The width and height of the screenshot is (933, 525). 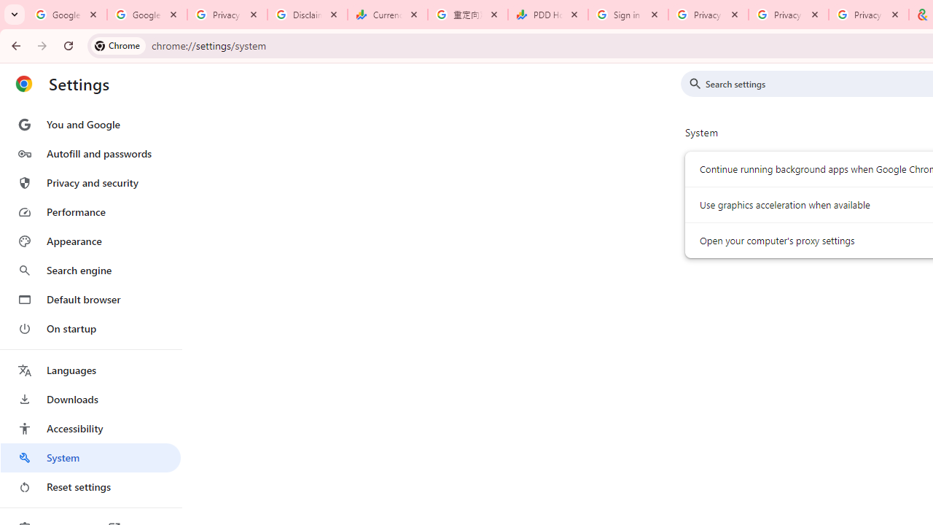 I want to click on Accessibility, so click(x=90, y=429).